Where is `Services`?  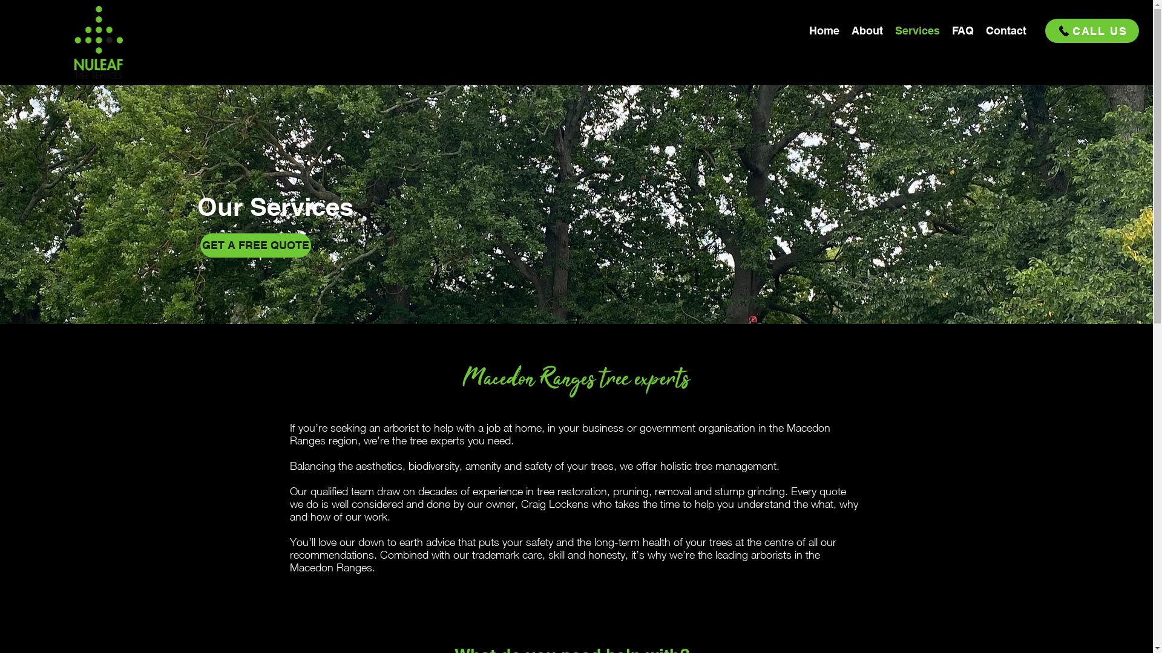
Services is located at coordinates (917, 31).